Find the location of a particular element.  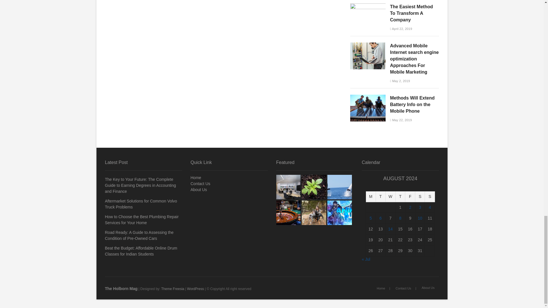

April 22, 2019 is located at coordinates (401, 29).